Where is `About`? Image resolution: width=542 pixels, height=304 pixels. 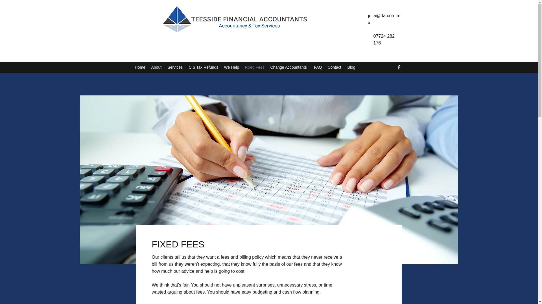
About is located at coordinates (156, 67).